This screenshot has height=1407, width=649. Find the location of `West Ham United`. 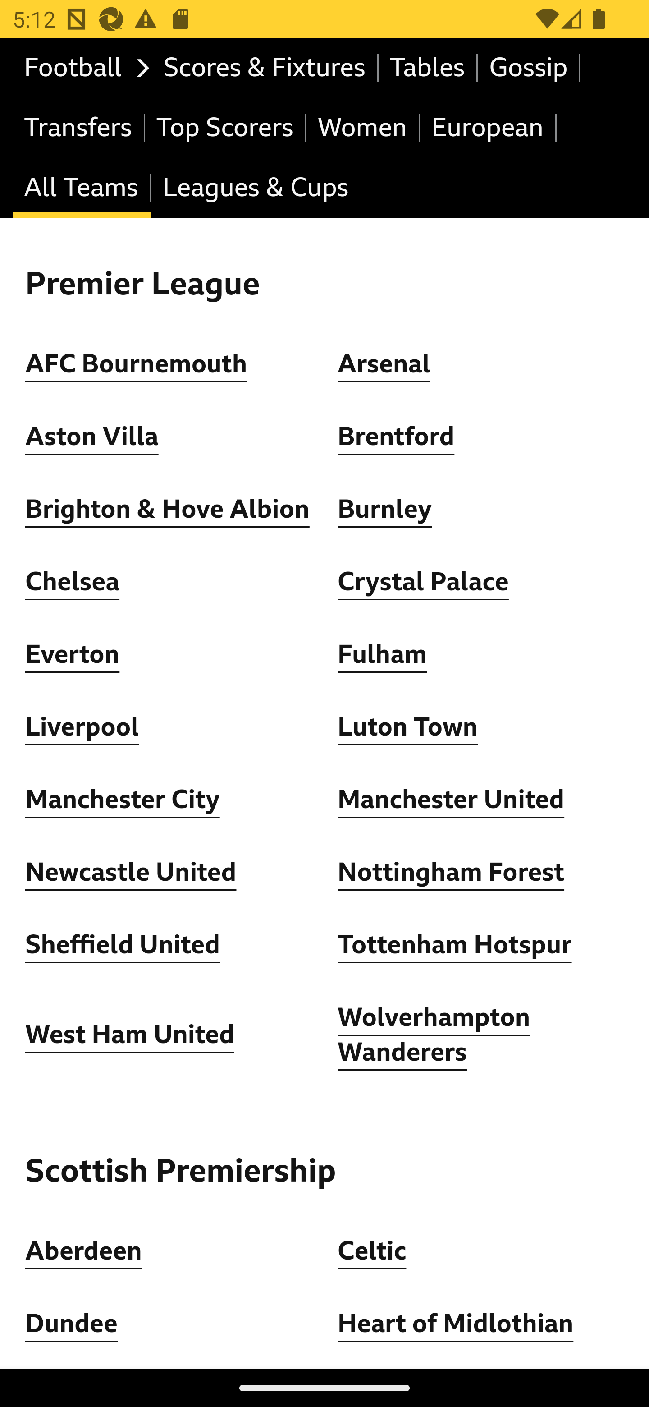

West Ham United is located at coordinates (130, 1035).